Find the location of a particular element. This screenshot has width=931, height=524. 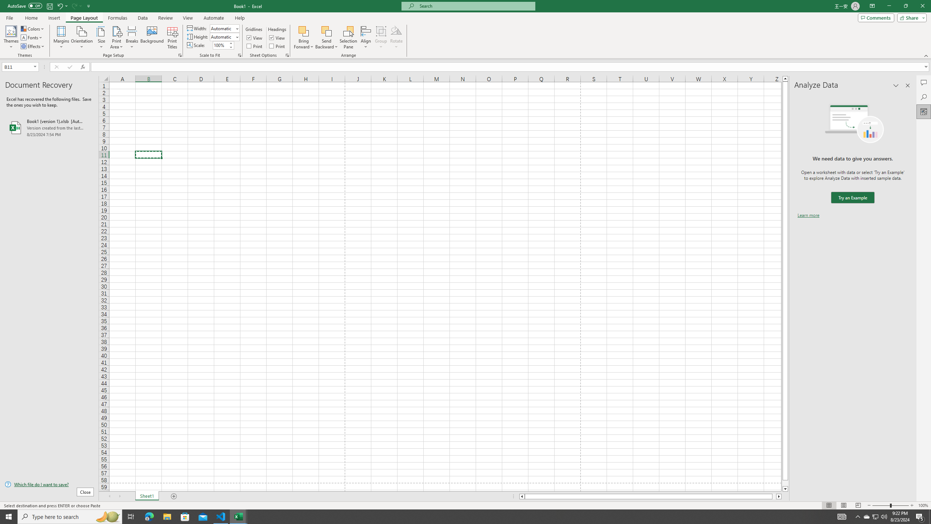

Task Pane Options is located at coordinates (896, 86).